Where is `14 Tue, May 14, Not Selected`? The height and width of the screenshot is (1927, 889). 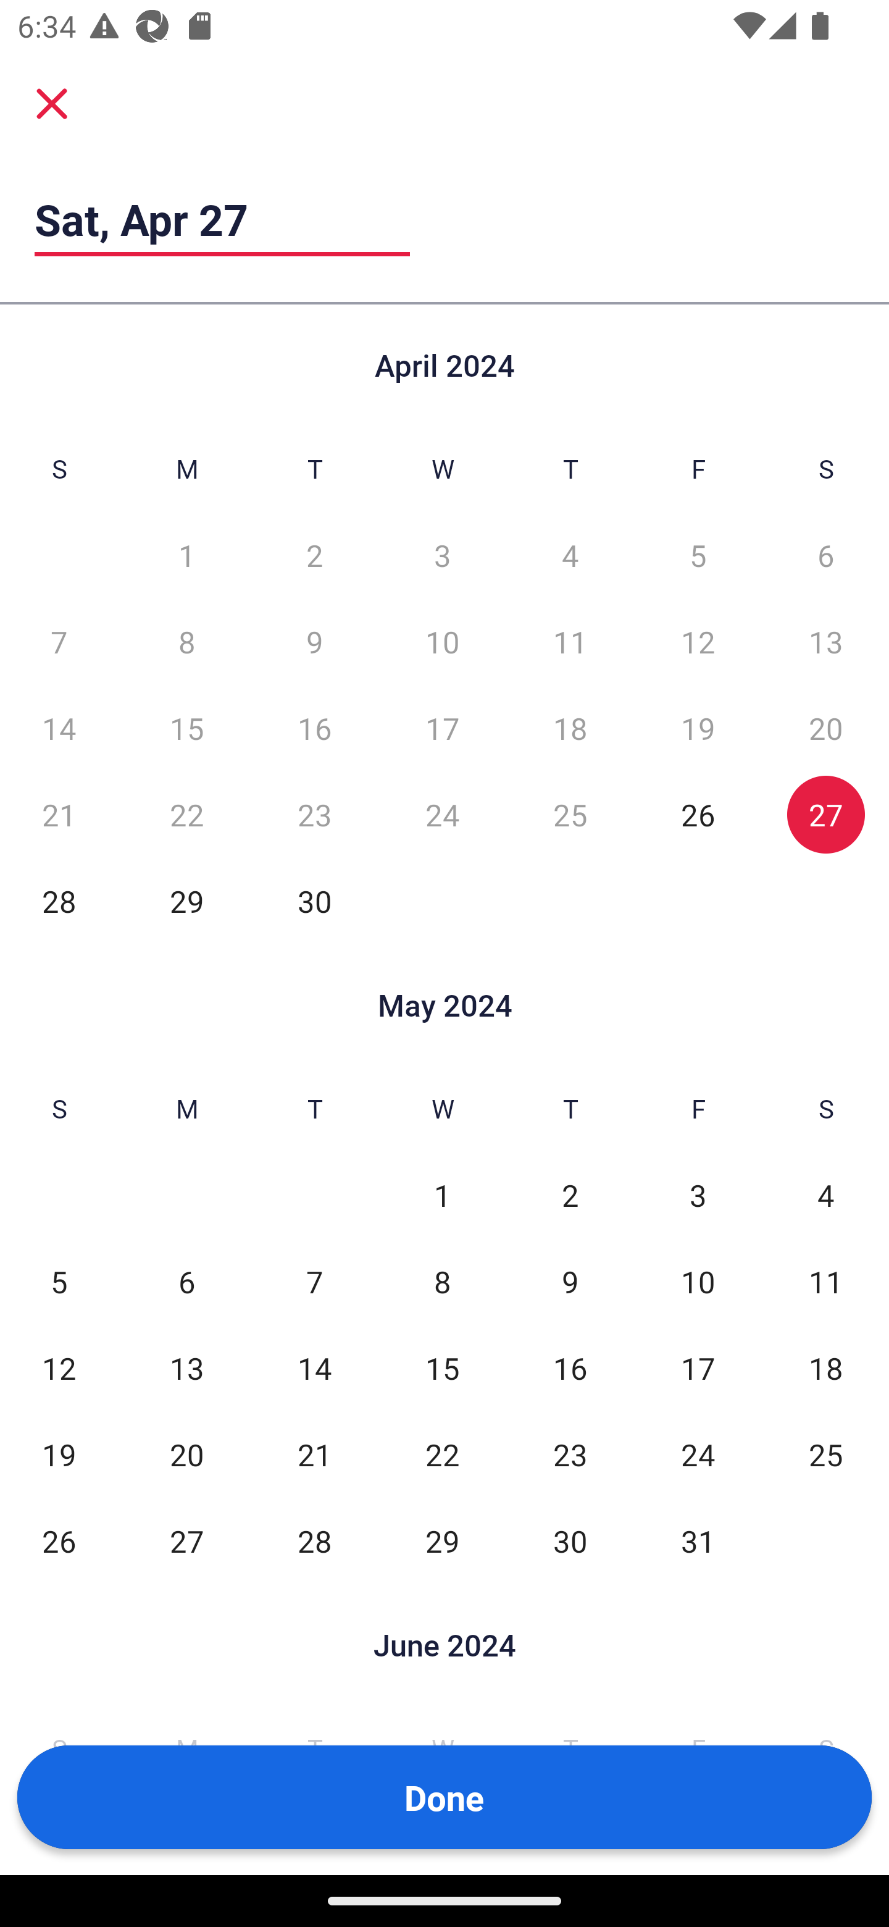 14 Tue, May 14, Not Selected is located at coordinates (315, 1367).